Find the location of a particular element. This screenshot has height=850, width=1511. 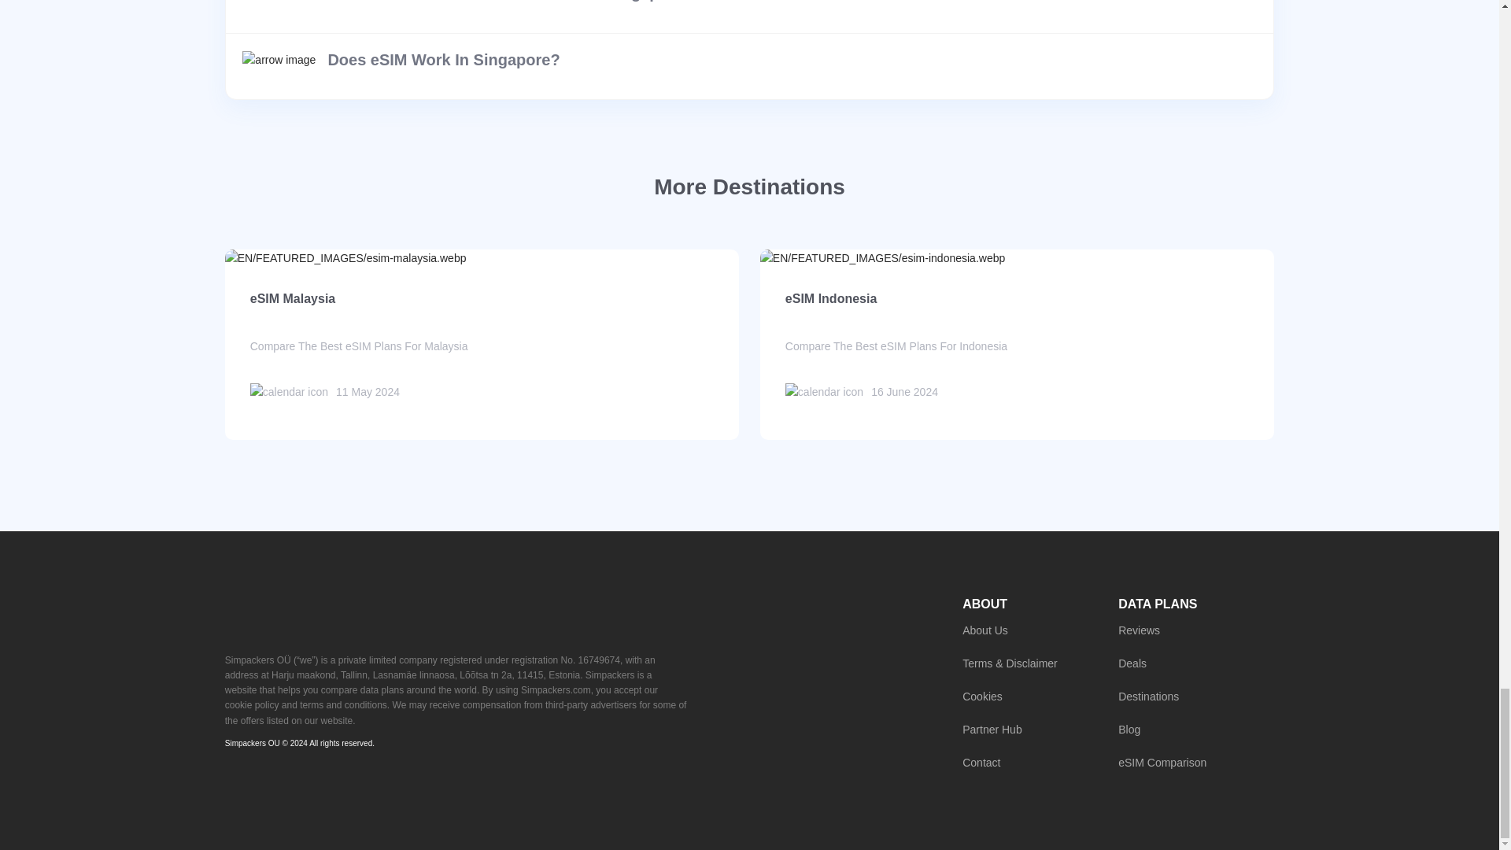

Reviews is located at coordinates (1195, 630).